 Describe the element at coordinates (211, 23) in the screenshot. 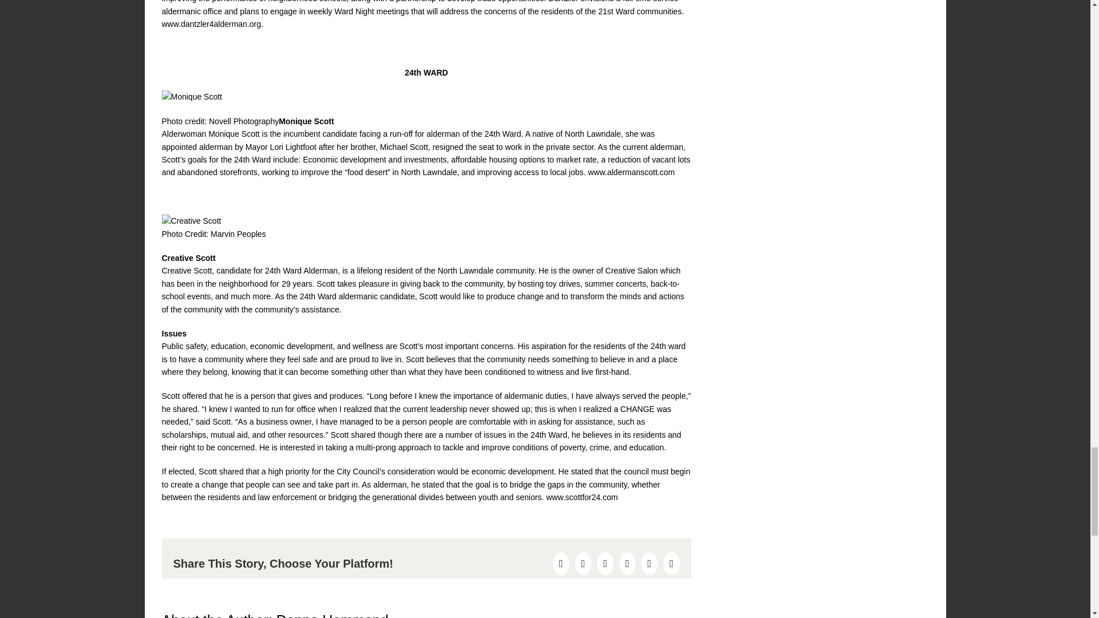

I see `www.dantzler4alderman.org` at that location.